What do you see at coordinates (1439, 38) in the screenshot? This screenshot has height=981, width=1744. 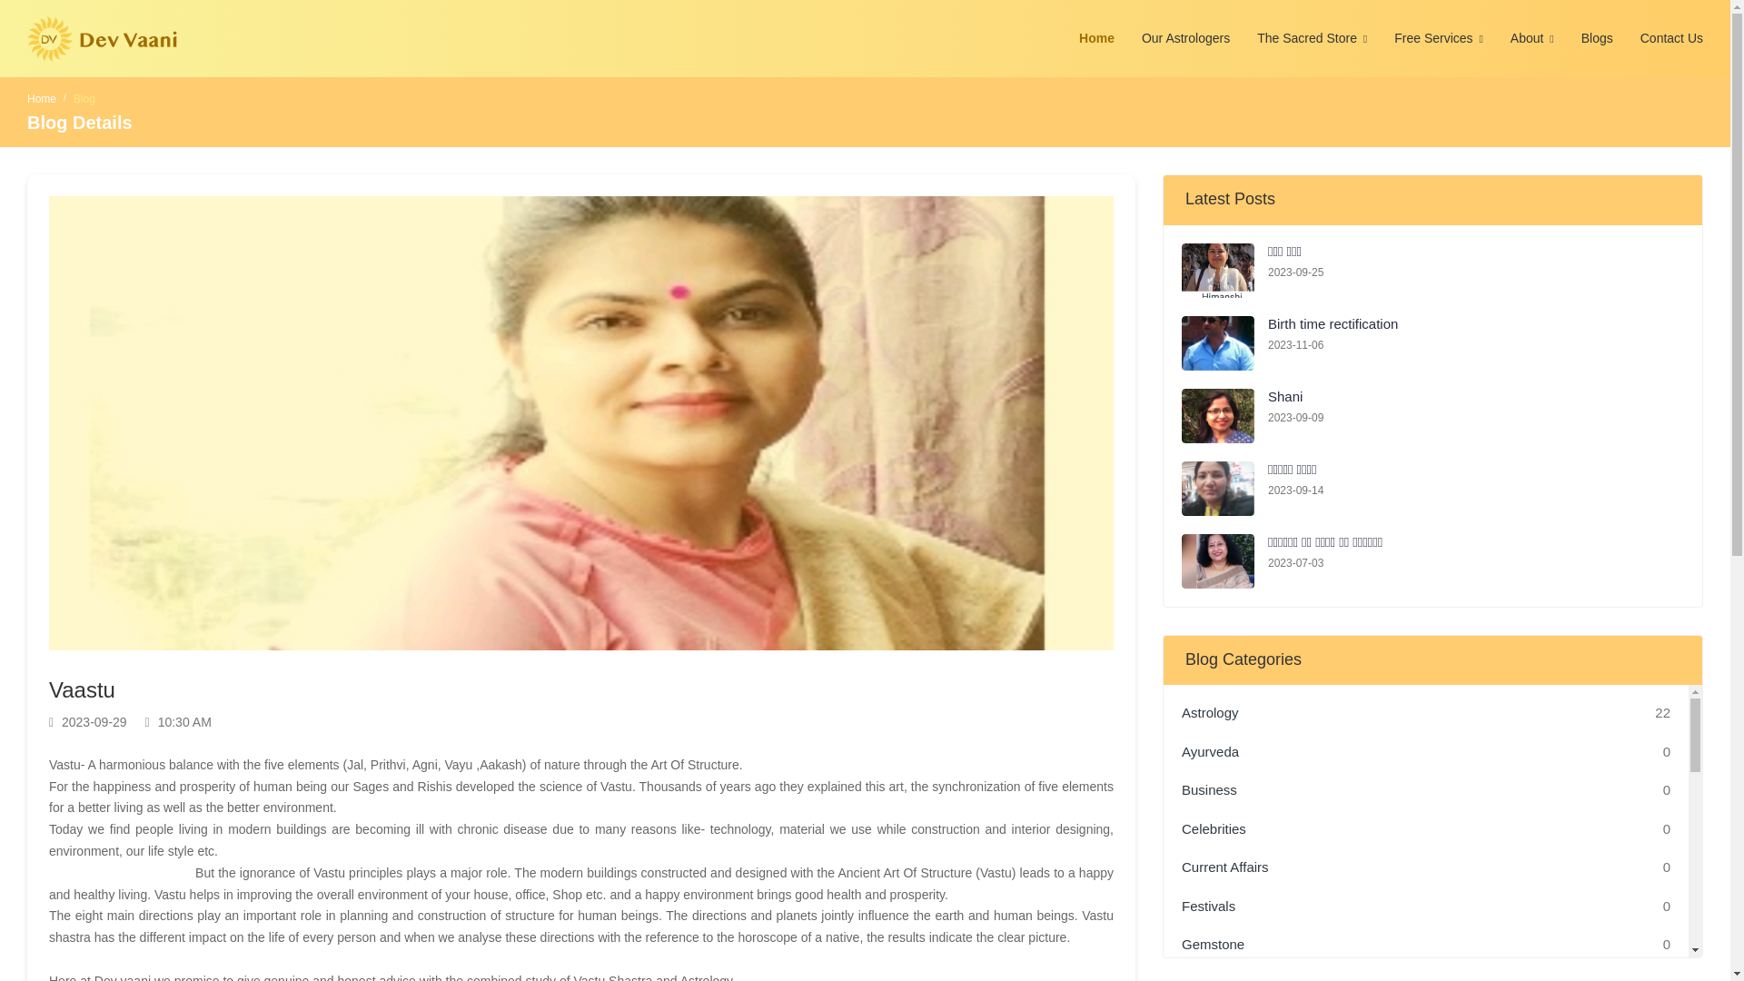 I see `Free Services` at bounding box center [1439, 38].